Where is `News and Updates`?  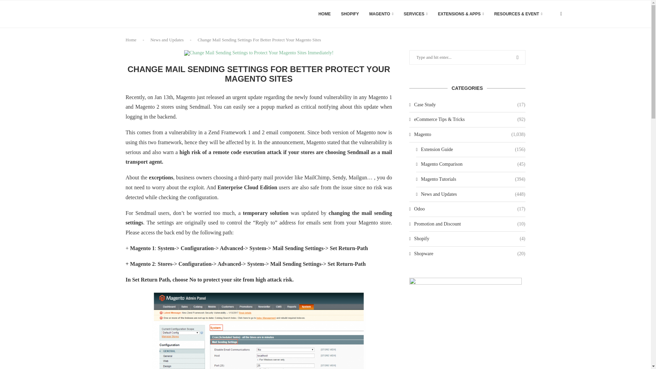 News and Updates is located at coordinates (167, 40).